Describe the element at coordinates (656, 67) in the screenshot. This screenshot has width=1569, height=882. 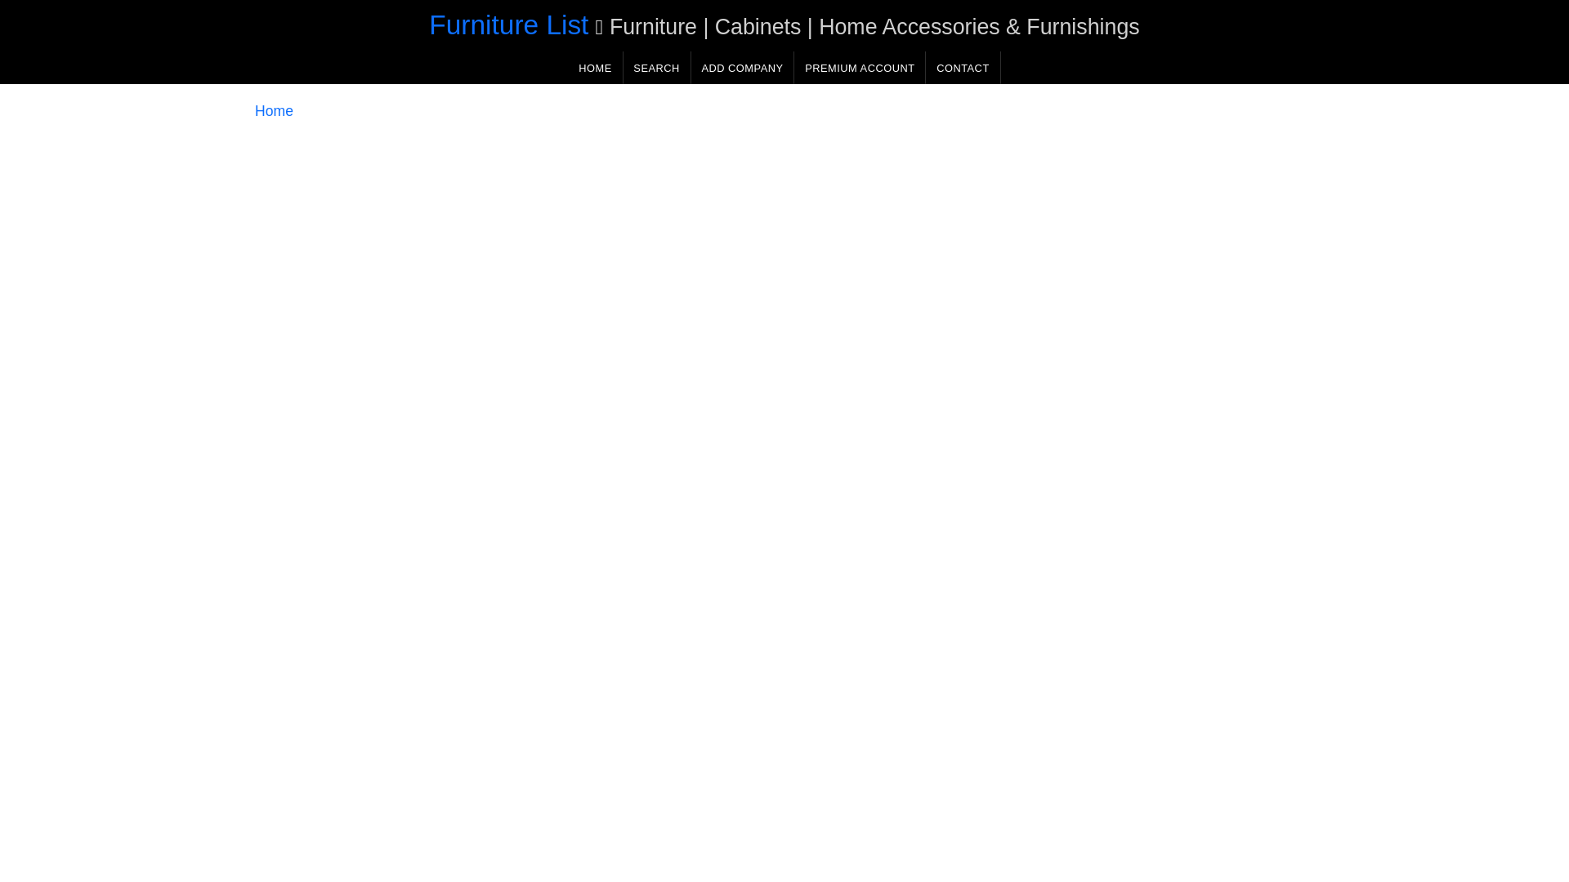
I see `SEARCH` at that location.